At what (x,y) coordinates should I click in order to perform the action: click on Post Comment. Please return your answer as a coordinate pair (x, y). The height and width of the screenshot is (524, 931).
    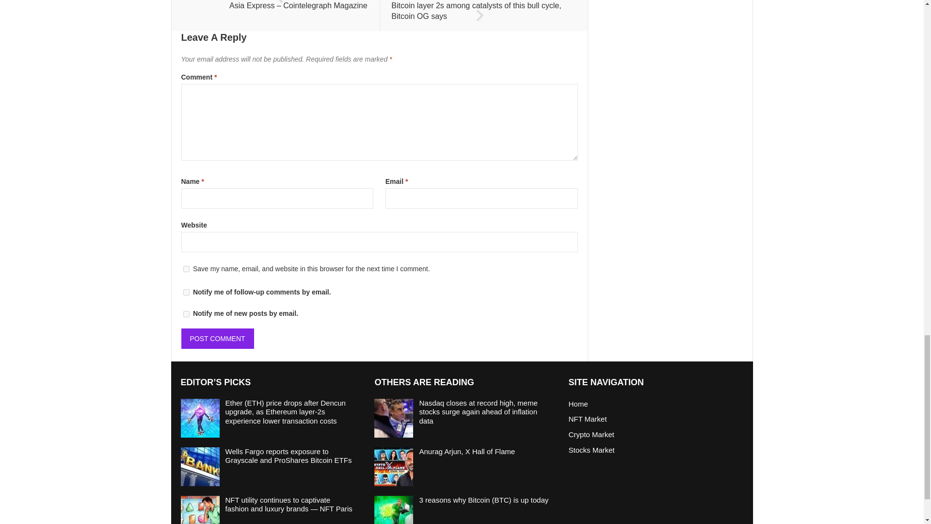
    Looking at the image, I should click on (218, 338).